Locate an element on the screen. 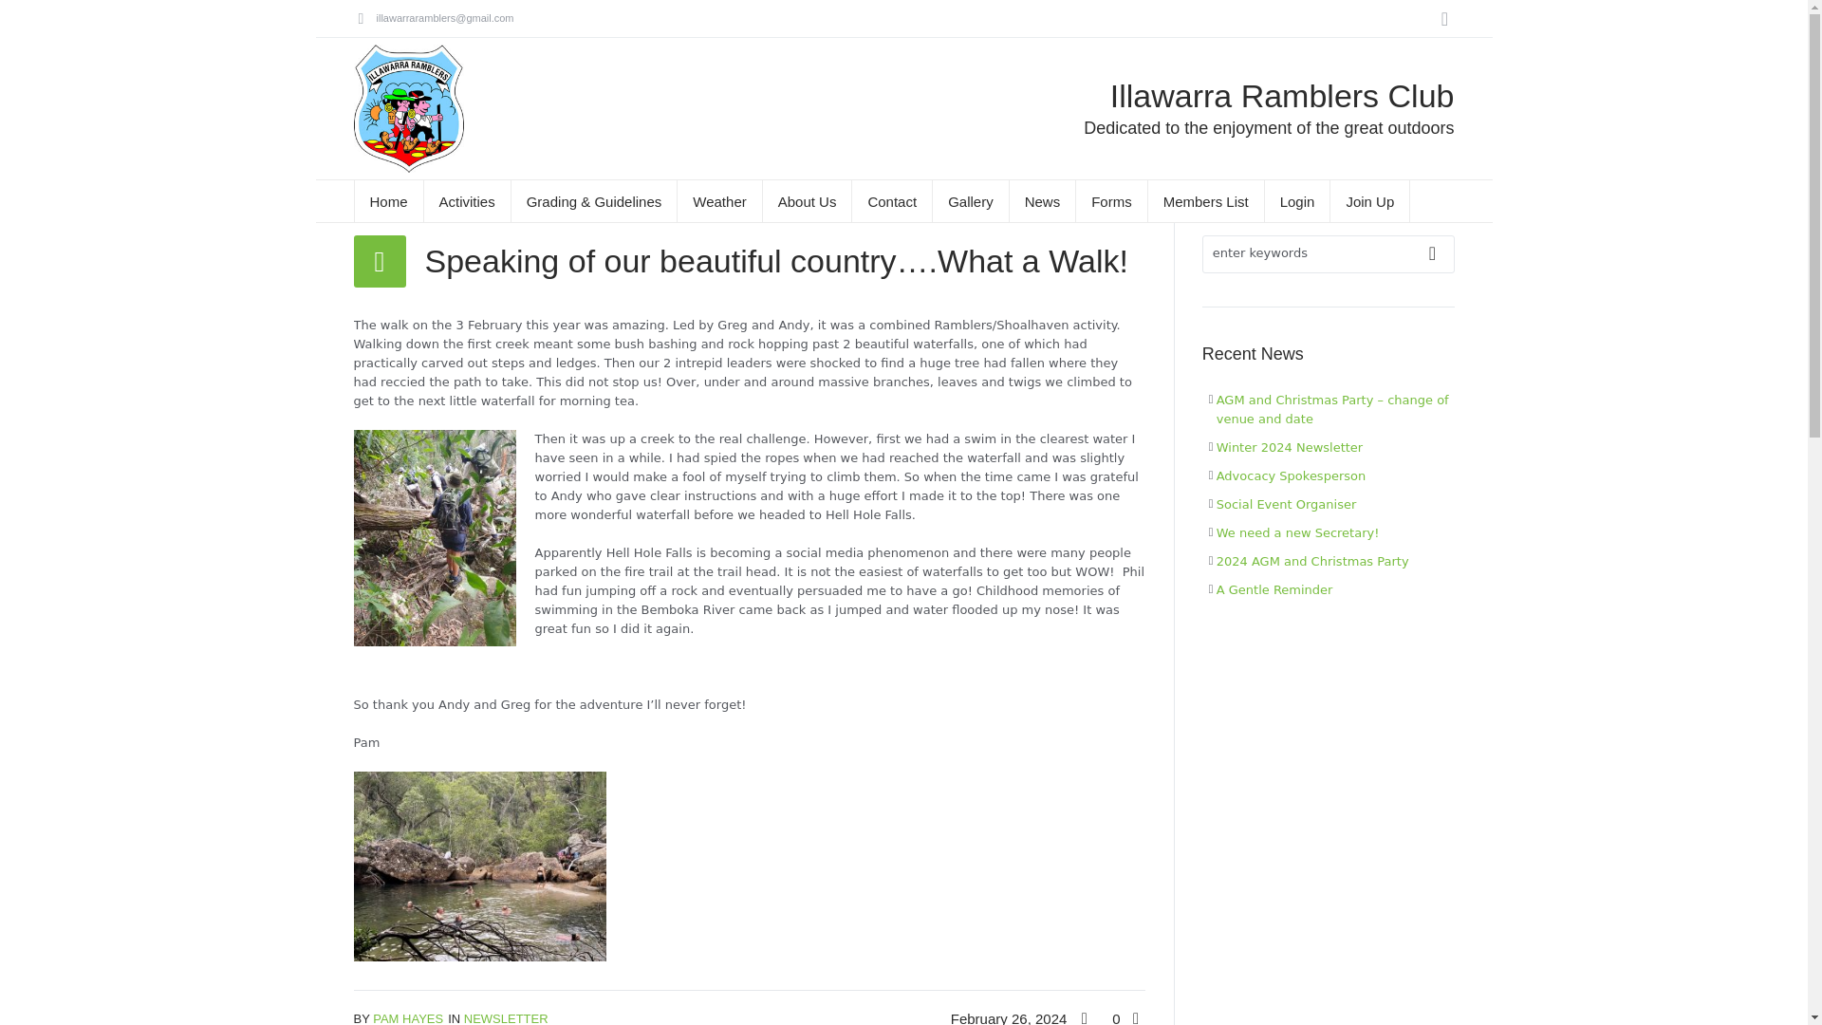 The width and height of the screenshot is (1822, 1025). Facebook is located at coordinates (1444, 19).